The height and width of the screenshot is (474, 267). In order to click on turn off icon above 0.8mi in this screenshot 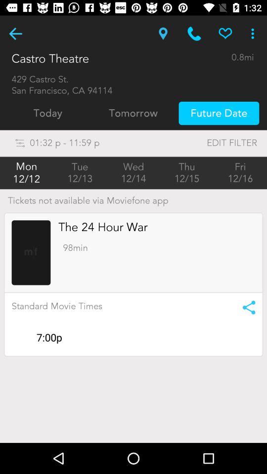, I will do `click(225, 34)`.